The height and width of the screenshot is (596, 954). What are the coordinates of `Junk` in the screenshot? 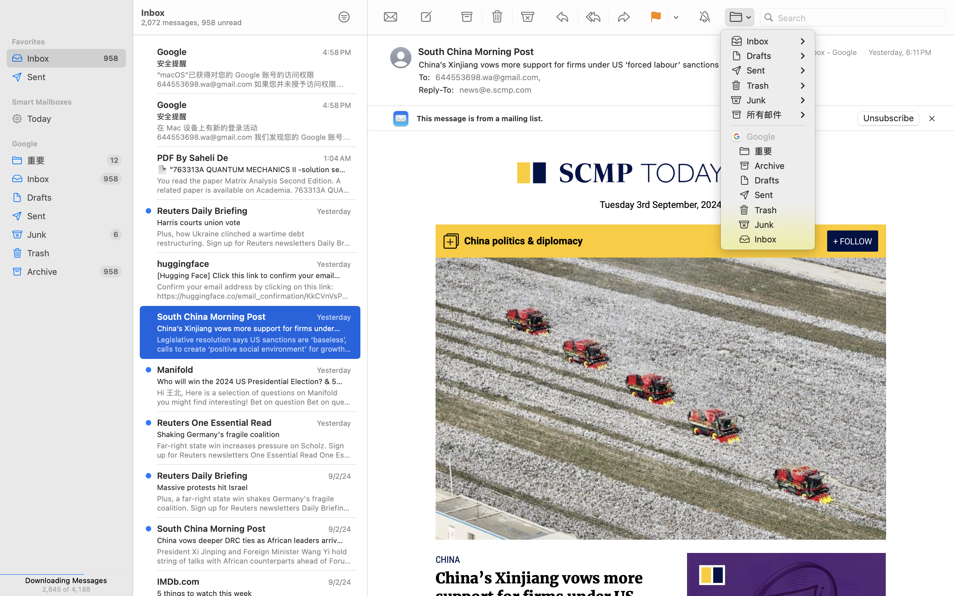 It's located at (66, 234).